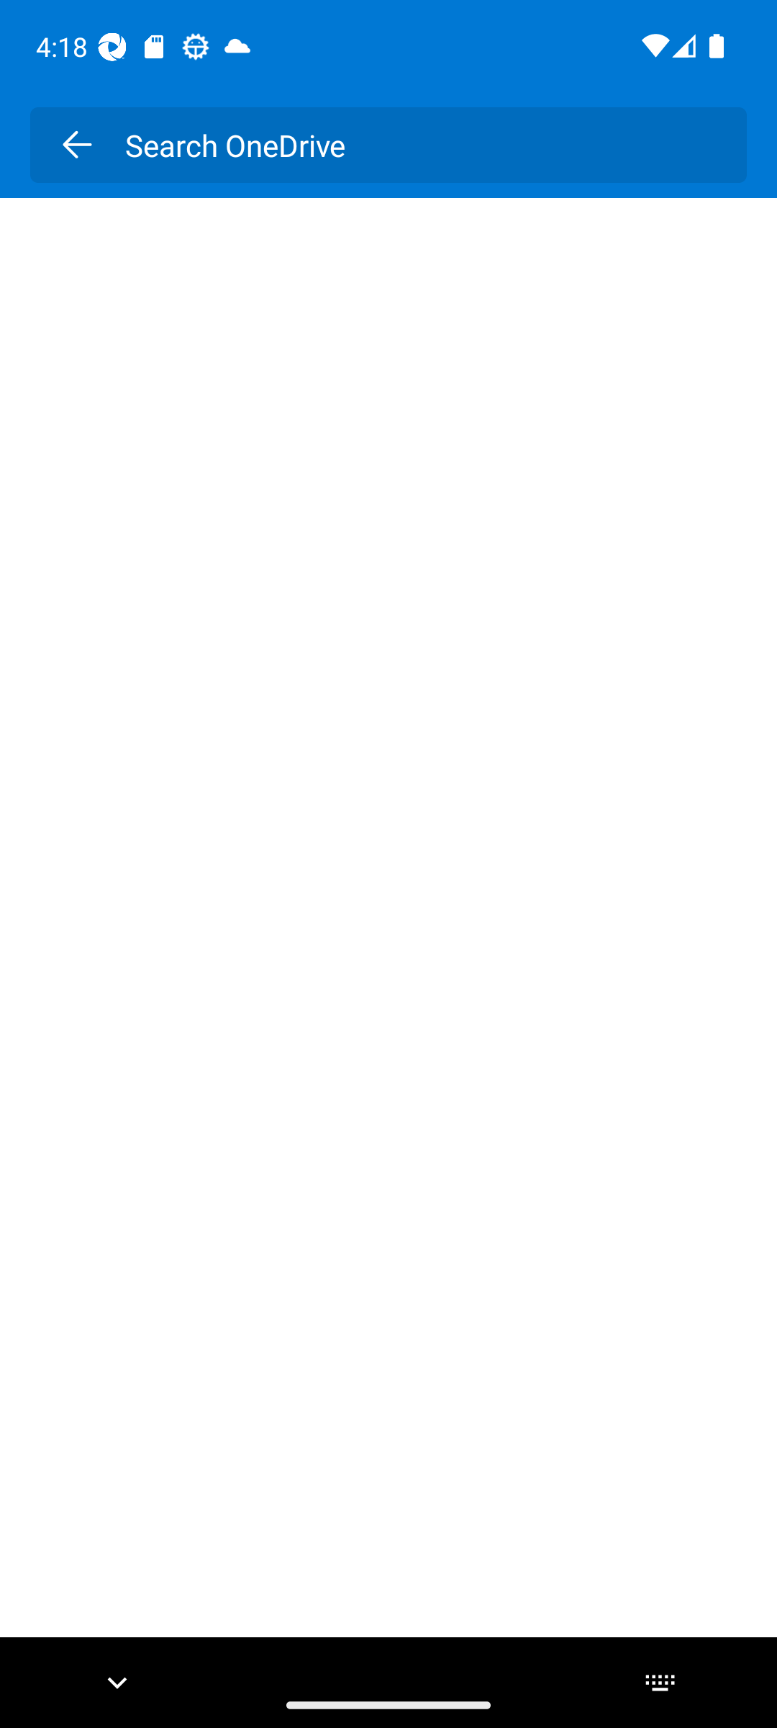  I want to click on Navigate Up, so click(76, 145).